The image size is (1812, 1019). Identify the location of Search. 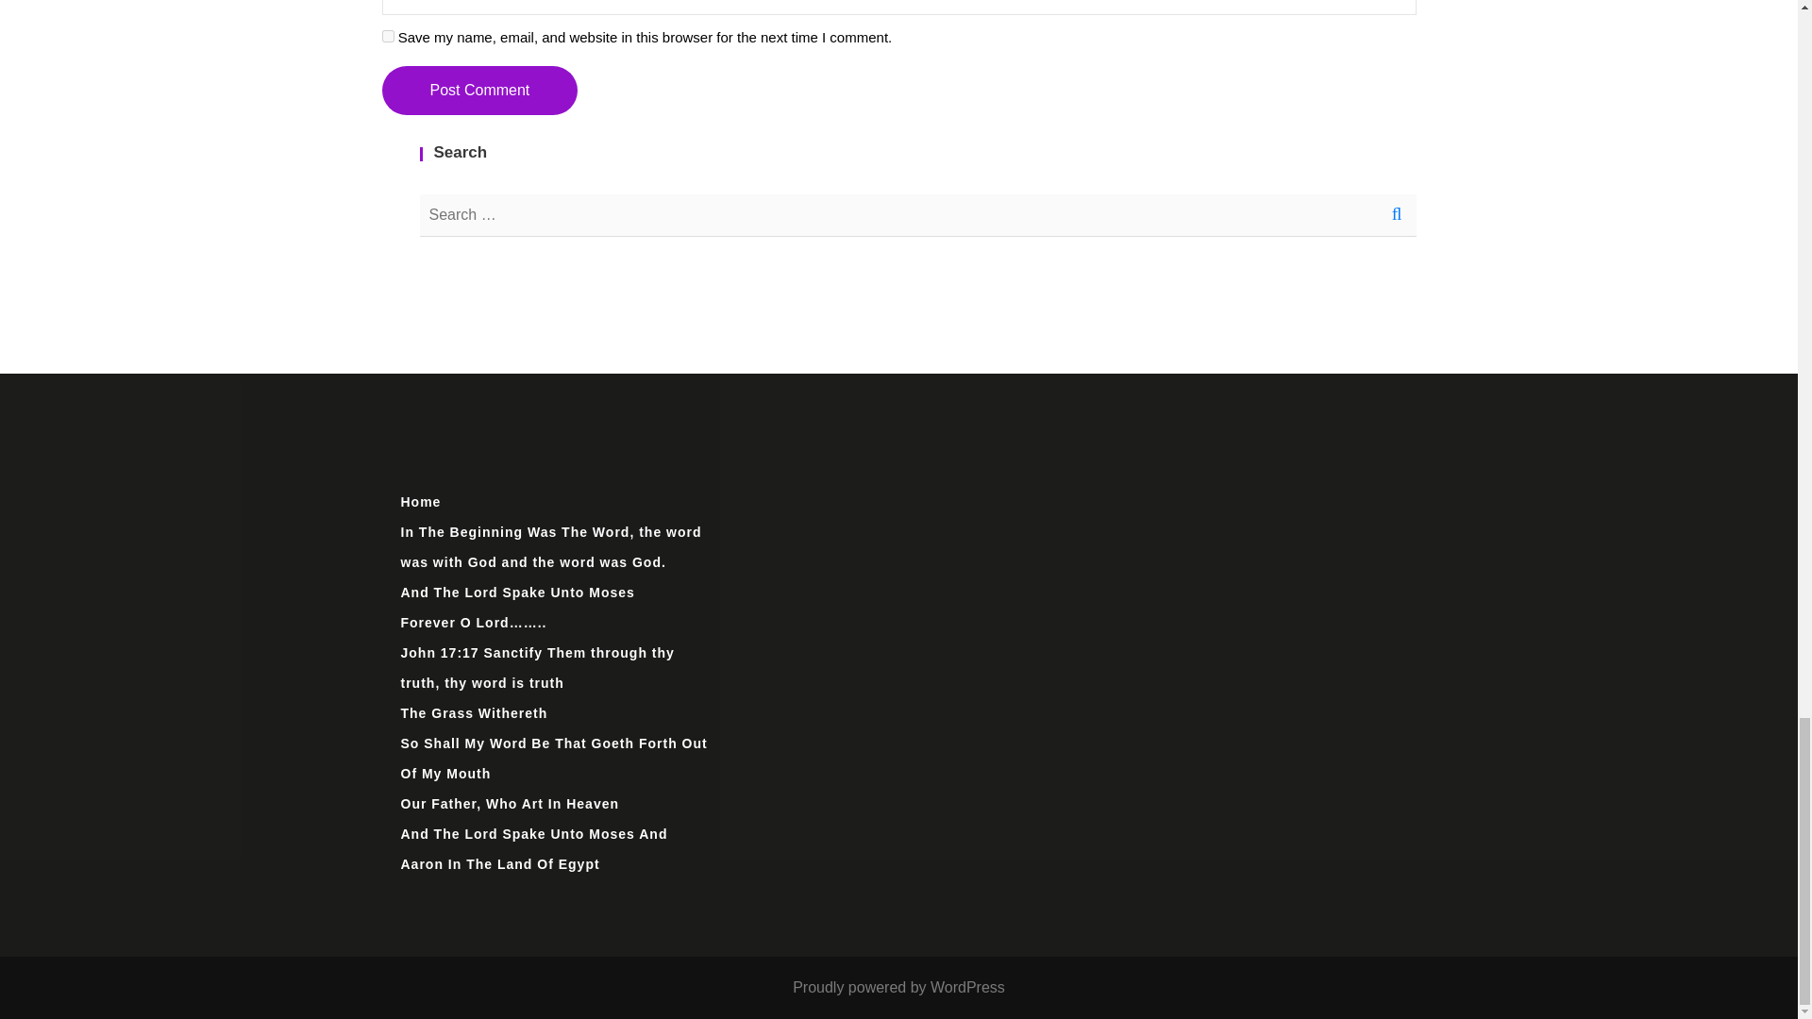
(1395, 215).